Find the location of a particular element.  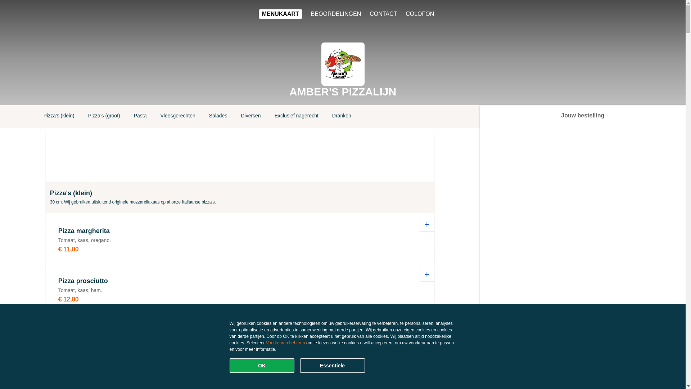

Pizza's (groot) is located at coordinates (104, 117).